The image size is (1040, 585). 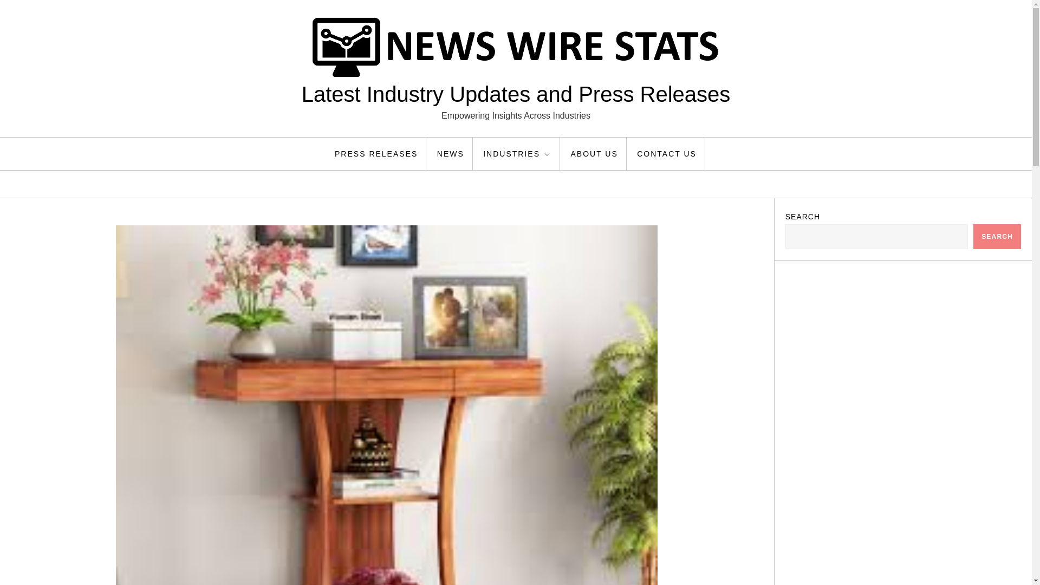 What do you see at coordinates (997, 236) in the screenshot?
I see `SEARCH` at bounding box center [997, 236].